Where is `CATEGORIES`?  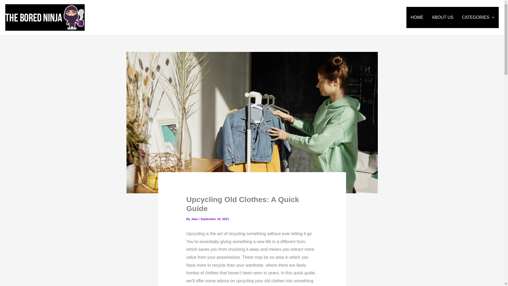 CATEGORIES is located at coordinates (478, 17).